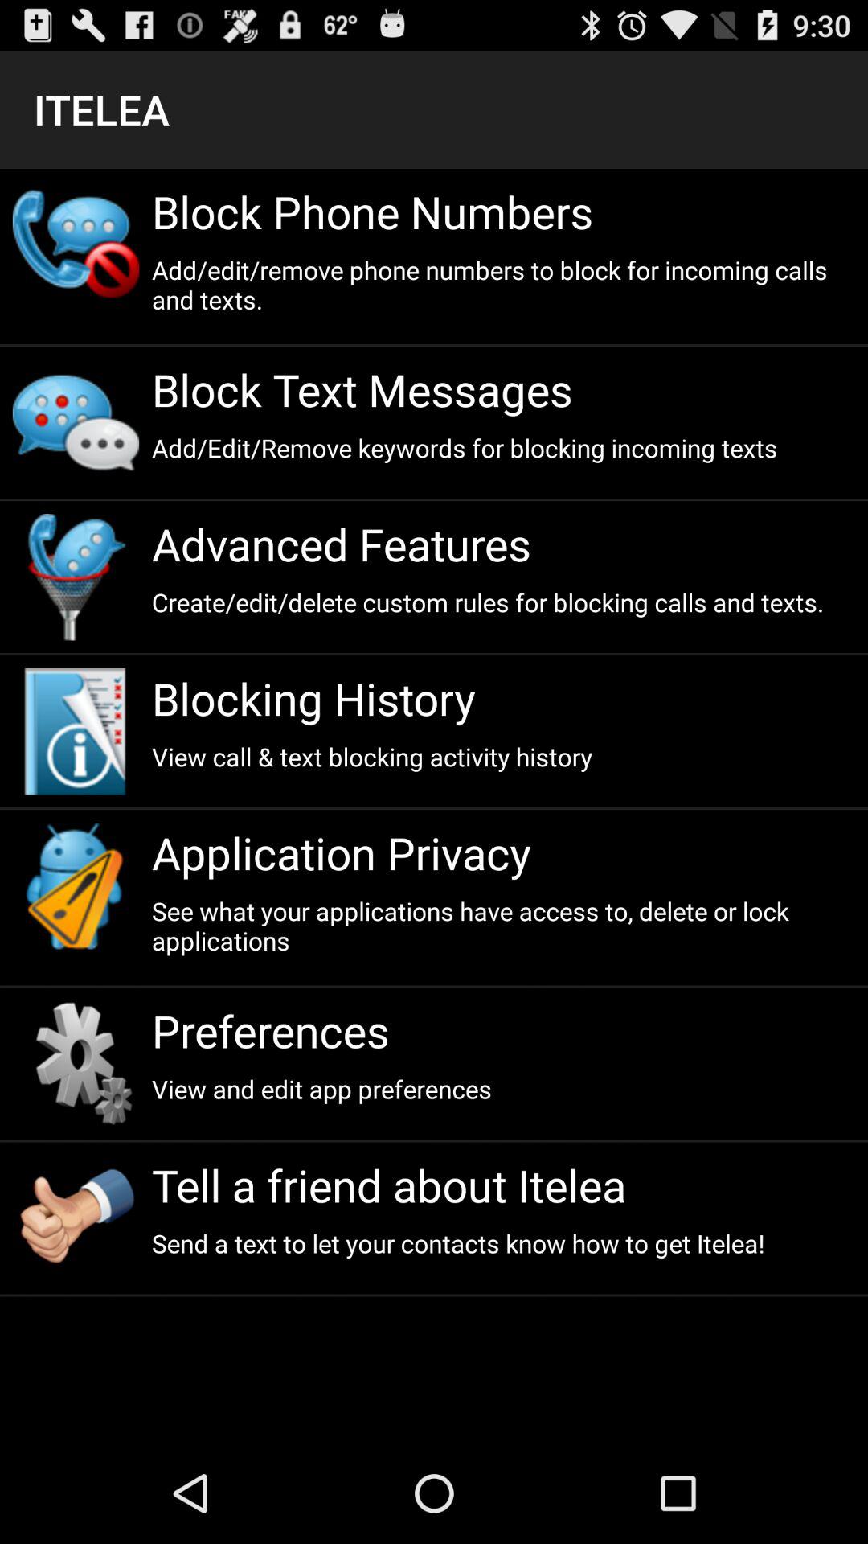 This screenshot has width=868, height=1544. I want to click on jump to the block text messages item, so click(503, 389).